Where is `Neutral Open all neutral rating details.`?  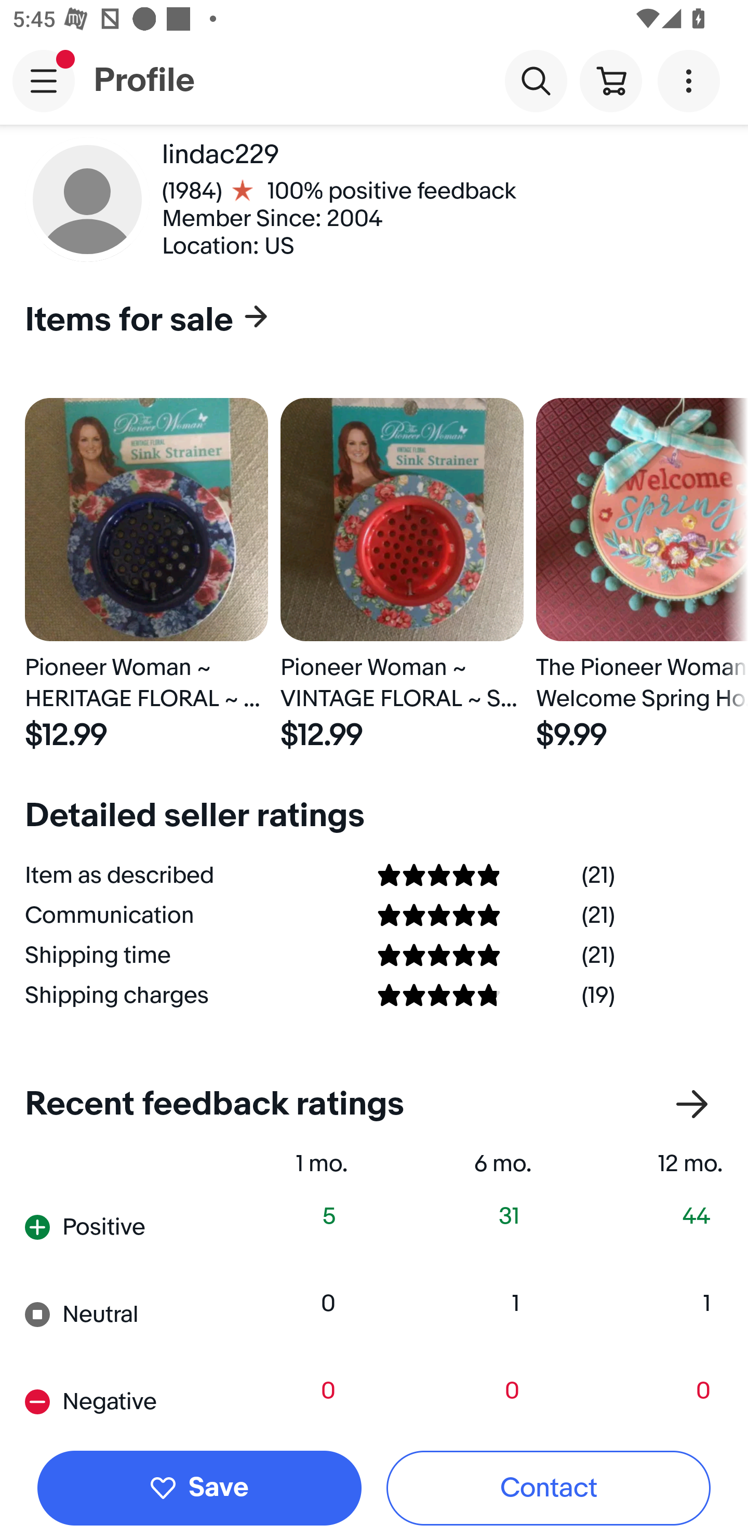
Neutral Open all neutral rating details. is located at coordinates (110, 1314).